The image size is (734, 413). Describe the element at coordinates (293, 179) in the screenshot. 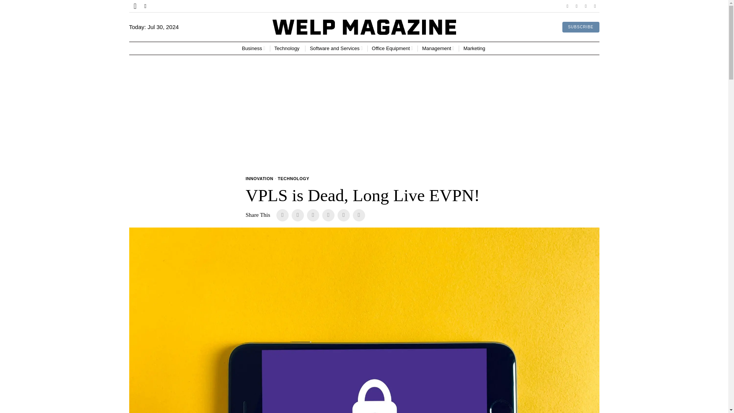

I see `TECHNOLOGY` at that location.